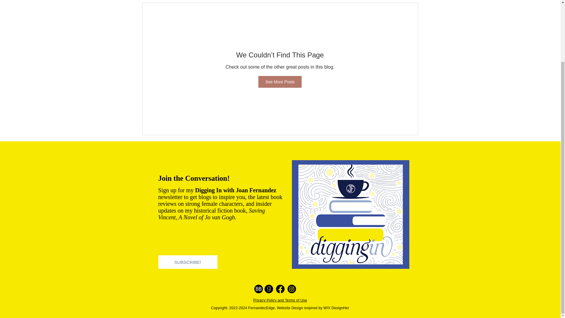 The width and height of the screenshot is (565, 318). What do you see at coordinates (280, 82) in the screenshot?
I see `See More Posts` at bounding box center [280, 82].